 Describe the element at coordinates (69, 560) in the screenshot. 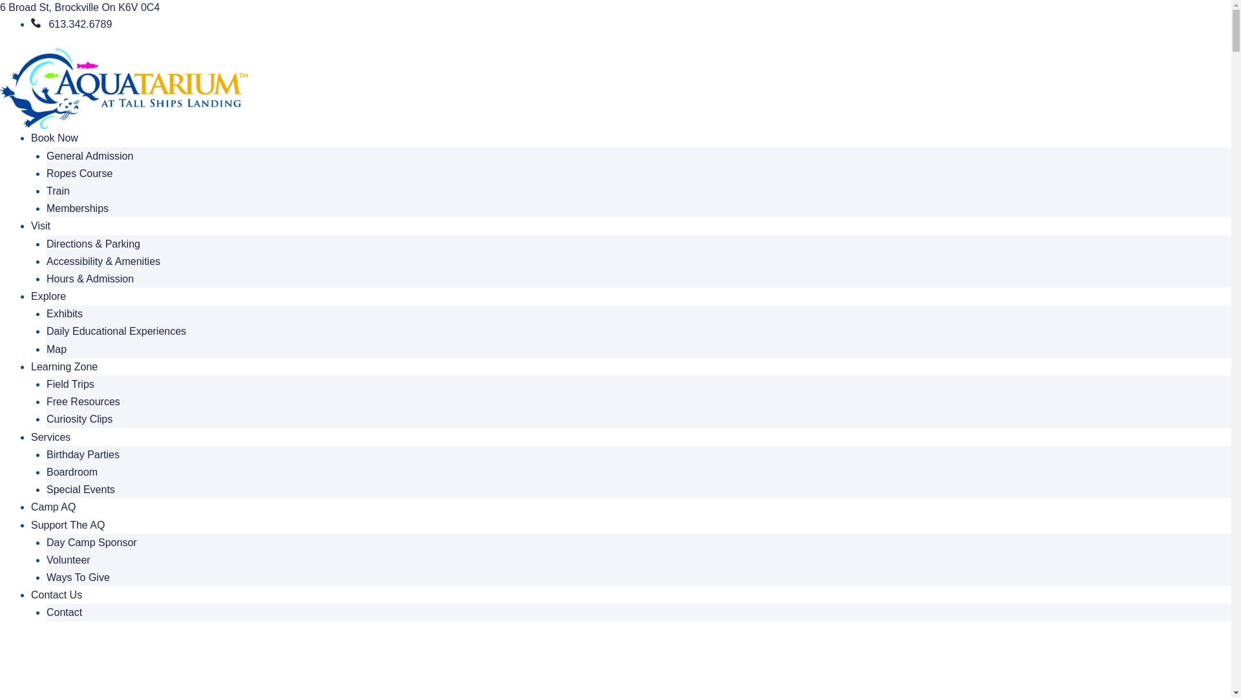

I see `Volunteer` at that location.